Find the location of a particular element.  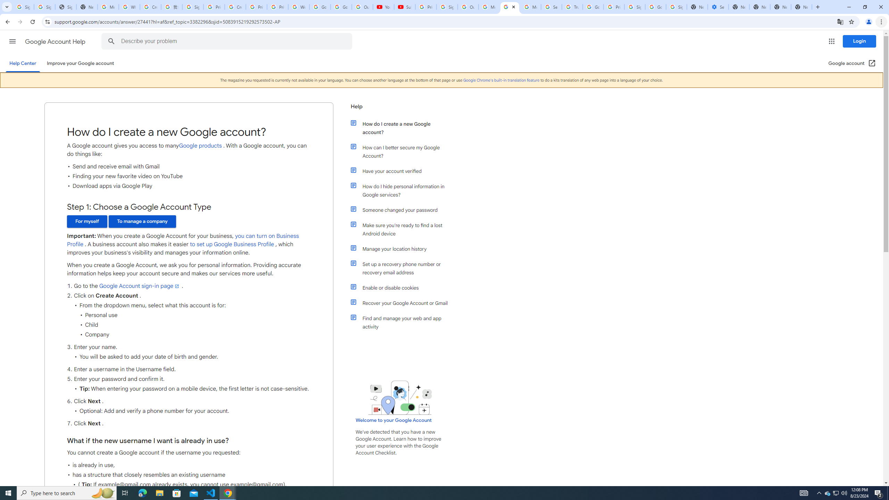

Enable or disable cookies is located at coordinates (404, 287).